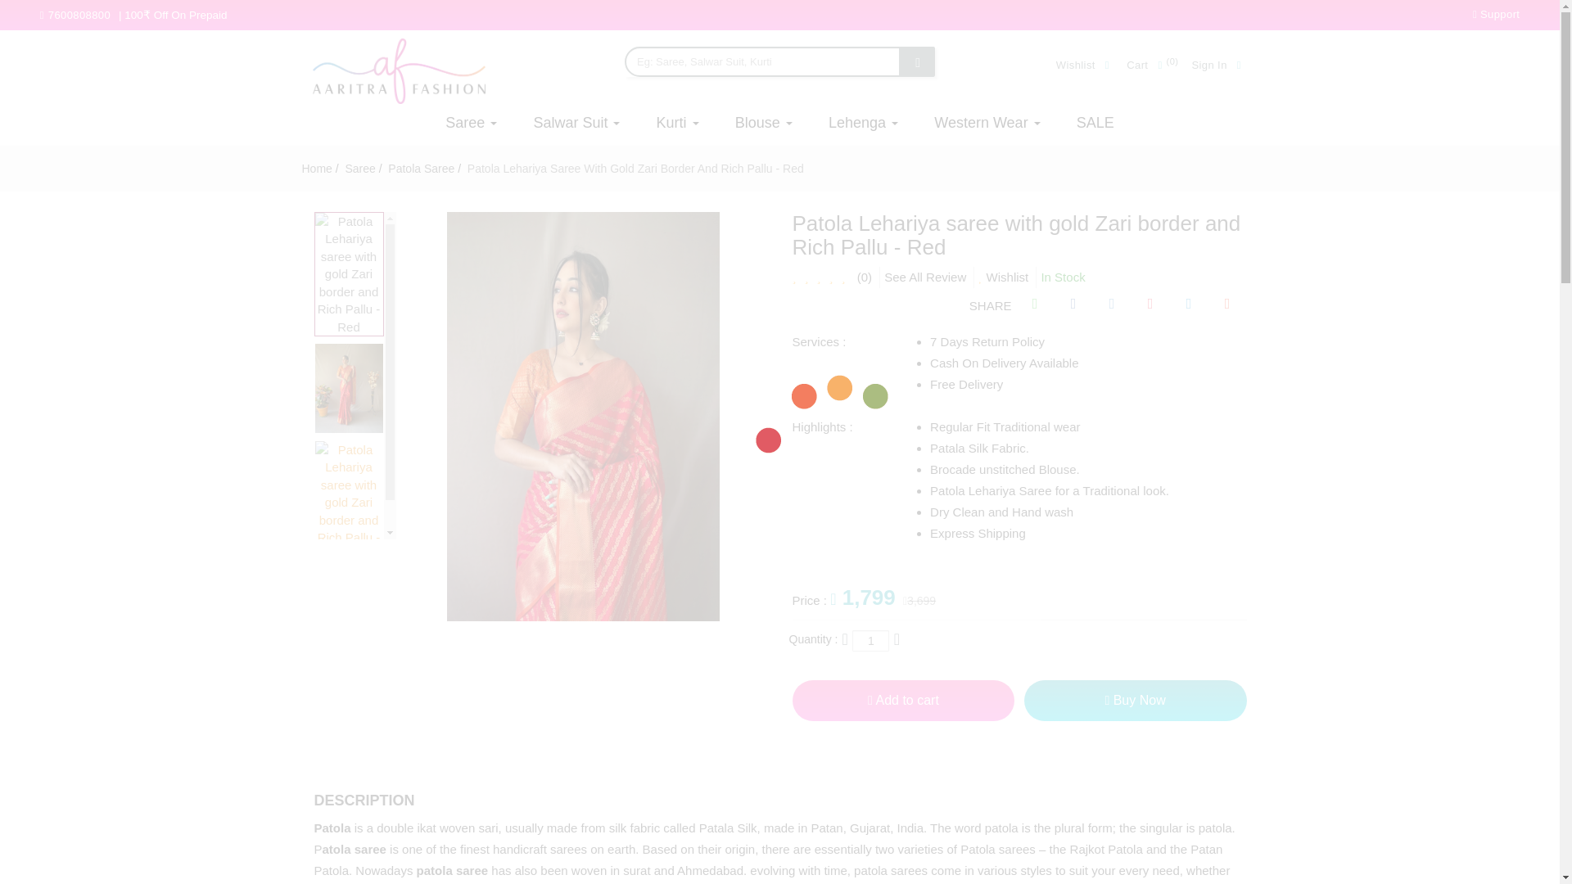  I want to click on Saree, so click(359, 168).